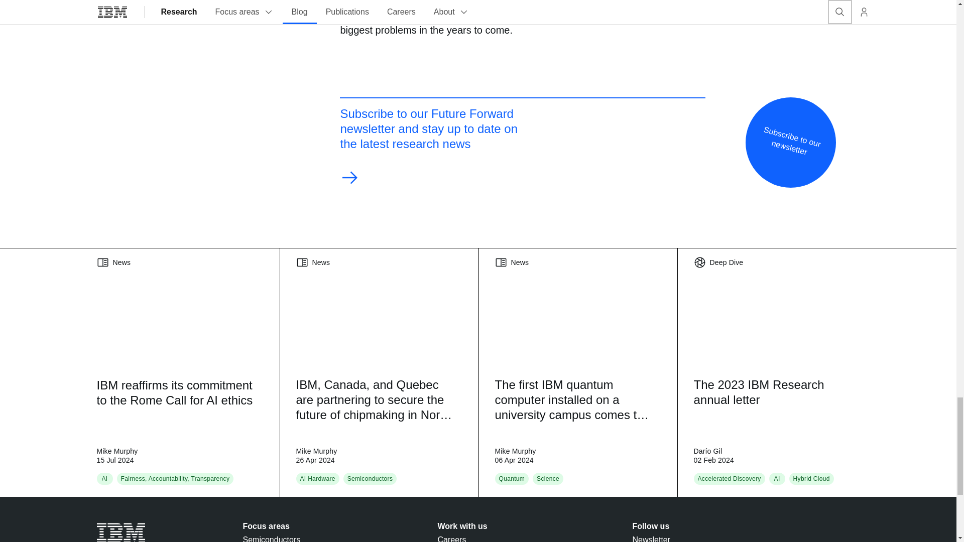 This screenshot has width=964, height=542. Describe the element at coordinates (175, 479) in the screenshot. I see `Fairness, Accountability, Transparency` at that location.